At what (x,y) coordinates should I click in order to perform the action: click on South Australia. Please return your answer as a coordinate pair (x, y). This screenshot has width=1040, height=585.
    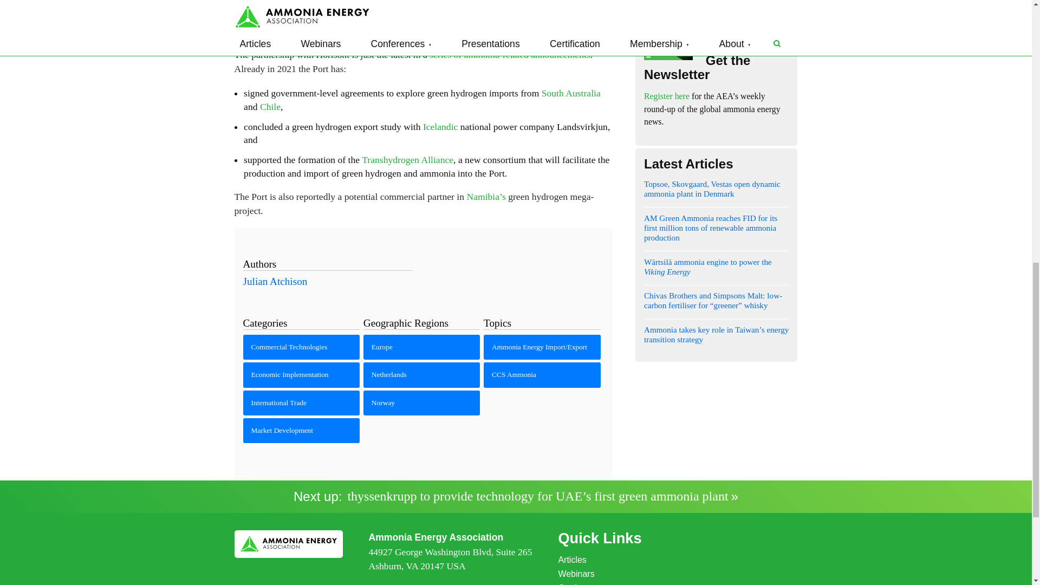
    Looking at the image, I should click on (571, 93).